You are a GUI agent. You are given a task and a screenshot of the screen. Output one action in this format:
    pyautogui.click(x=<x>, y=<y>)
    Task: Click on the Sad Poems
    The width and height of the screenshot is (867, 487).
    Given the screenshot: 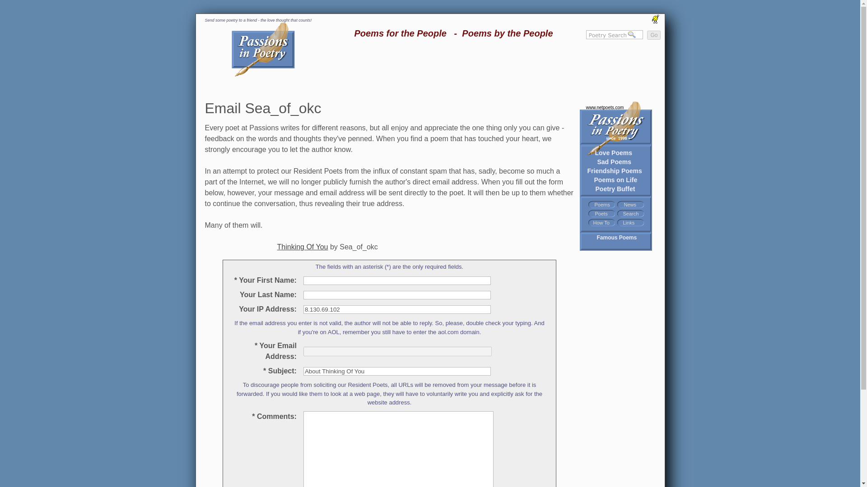 What is the action you would take?
    pyautogui.click(x=614, y=161)
    